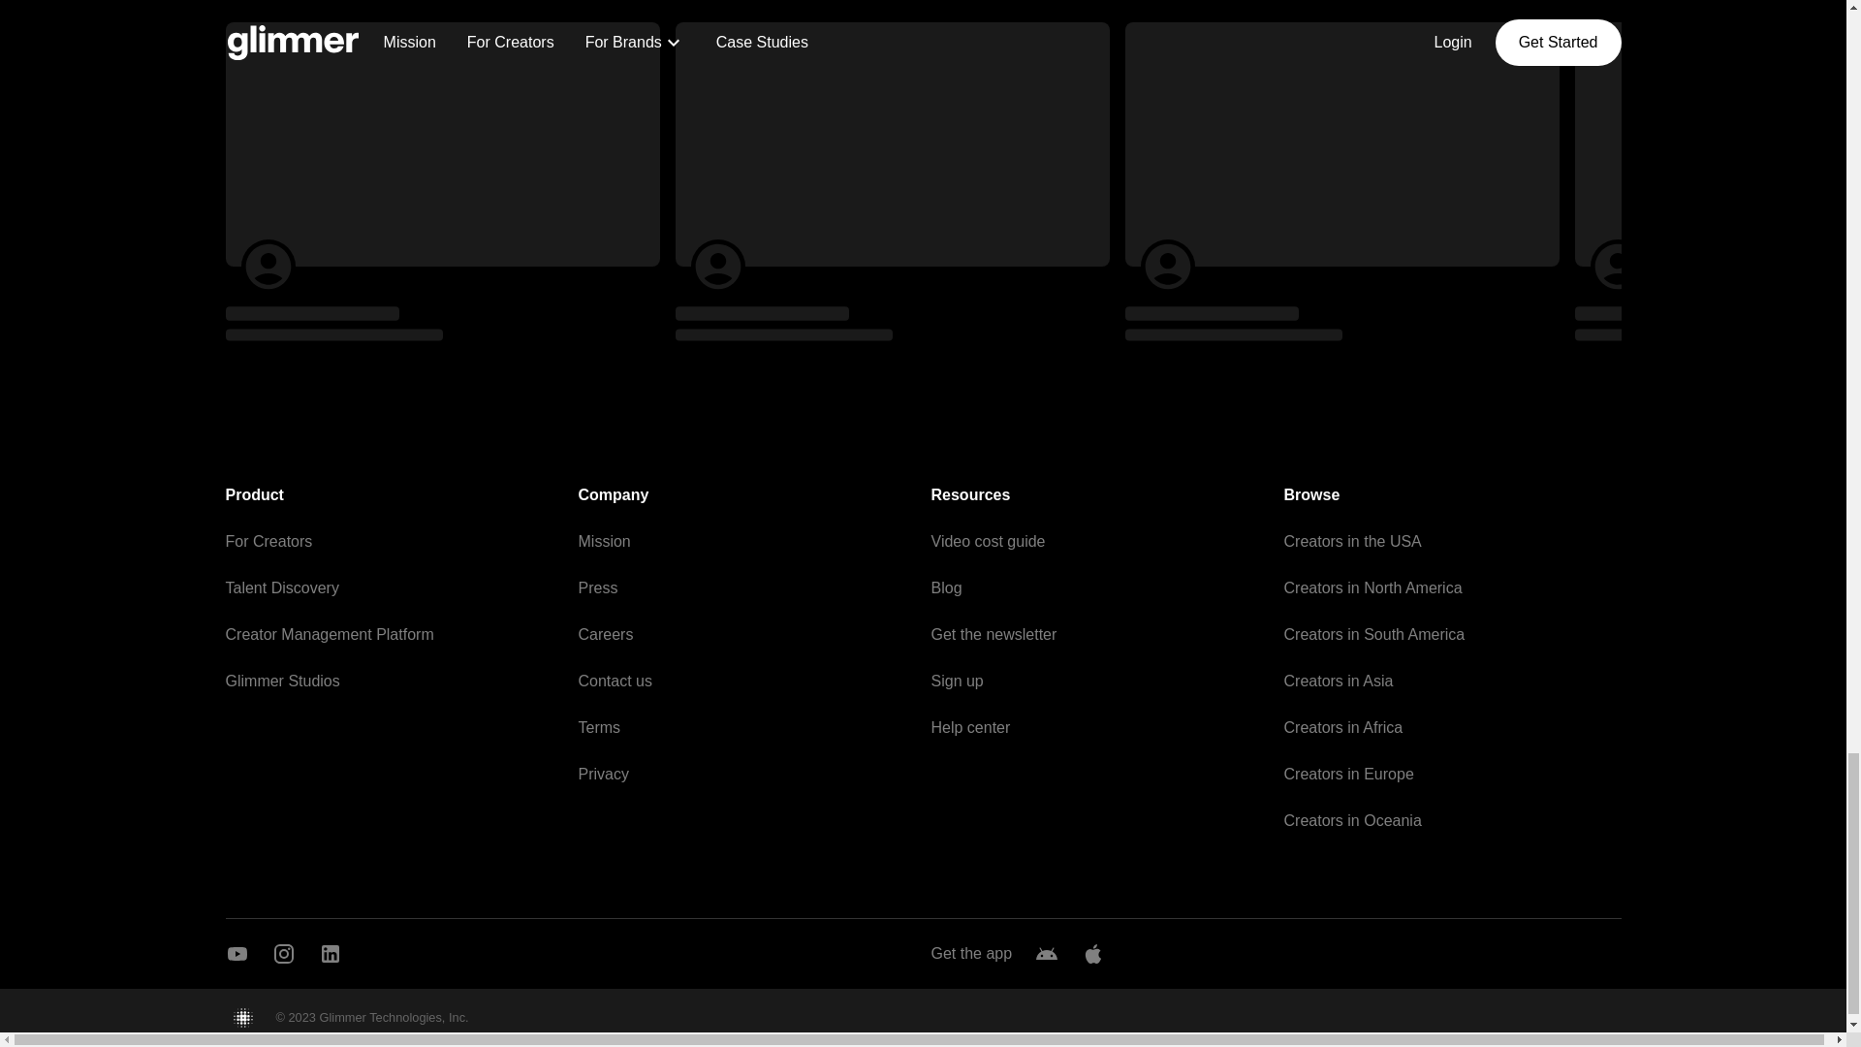  What do you see at coordinates (598, 727) in the screenshot?
I see `Terms` at bounding box center [598, 727].